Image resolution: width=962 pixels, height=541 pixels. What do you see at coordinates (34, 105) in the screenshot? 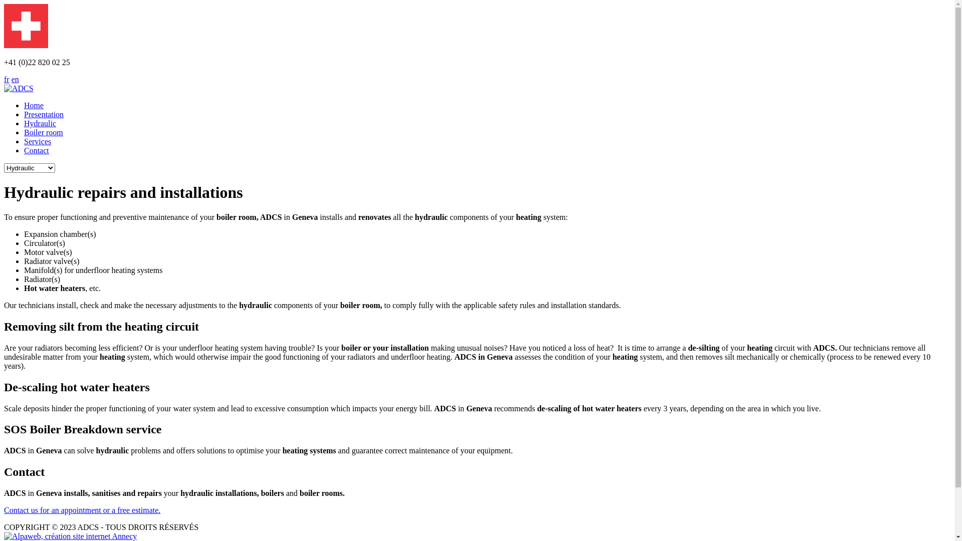
I see `Home` at bounding box center [34, 105].